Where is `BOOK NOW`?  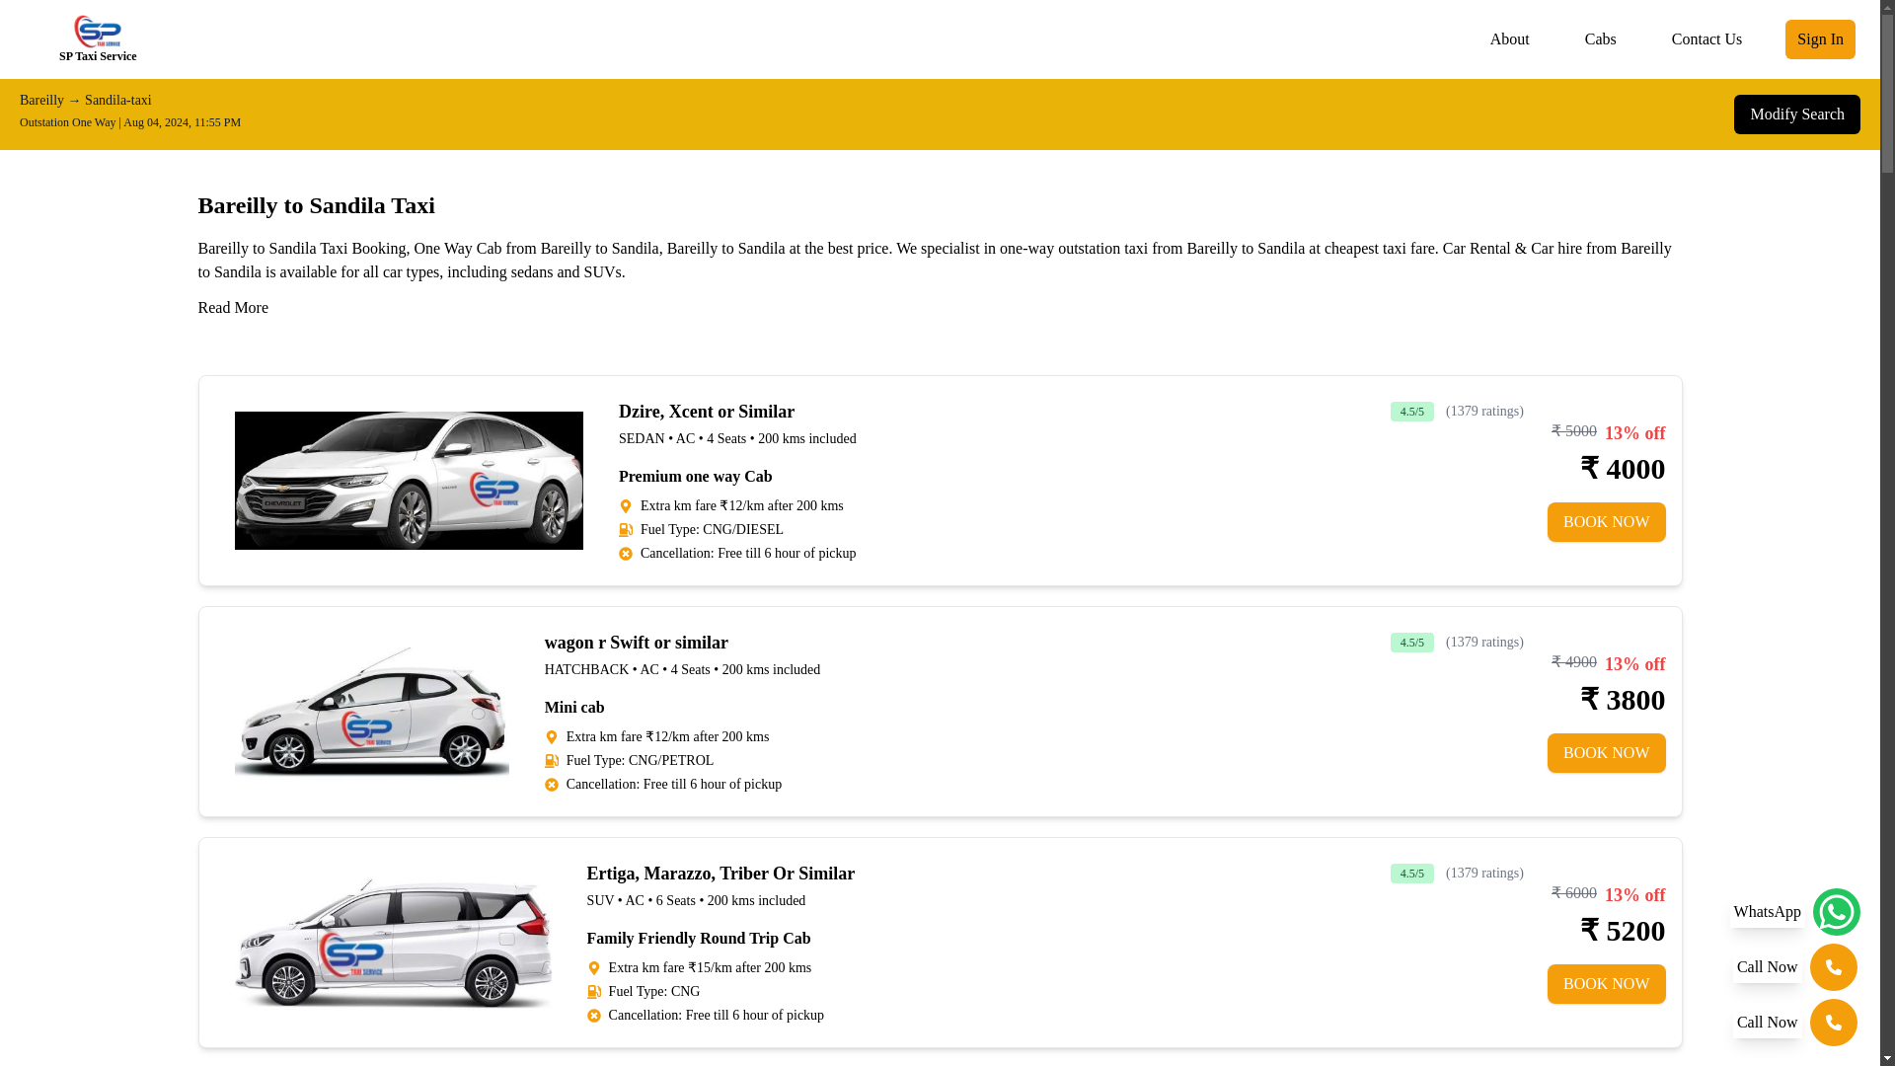
BOOK NOW is located at coordinates (1607, 521).